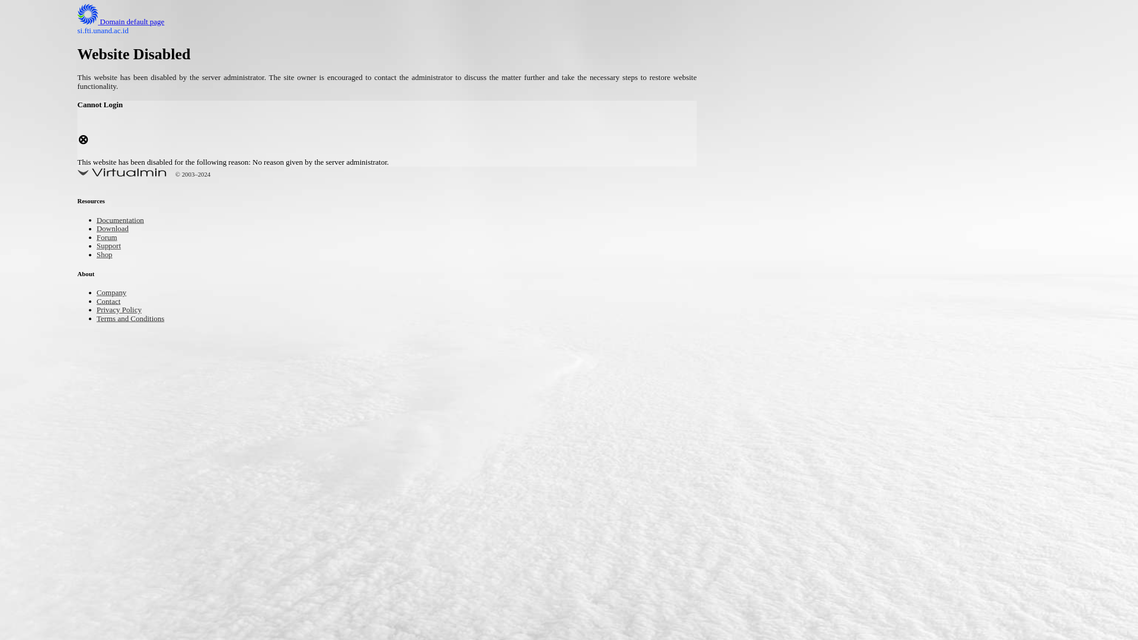 The width and height of the screenshot is (1138, 640). Describe the element at coordinates (111, 302) in the screenshot. I see `Contact` at that location.